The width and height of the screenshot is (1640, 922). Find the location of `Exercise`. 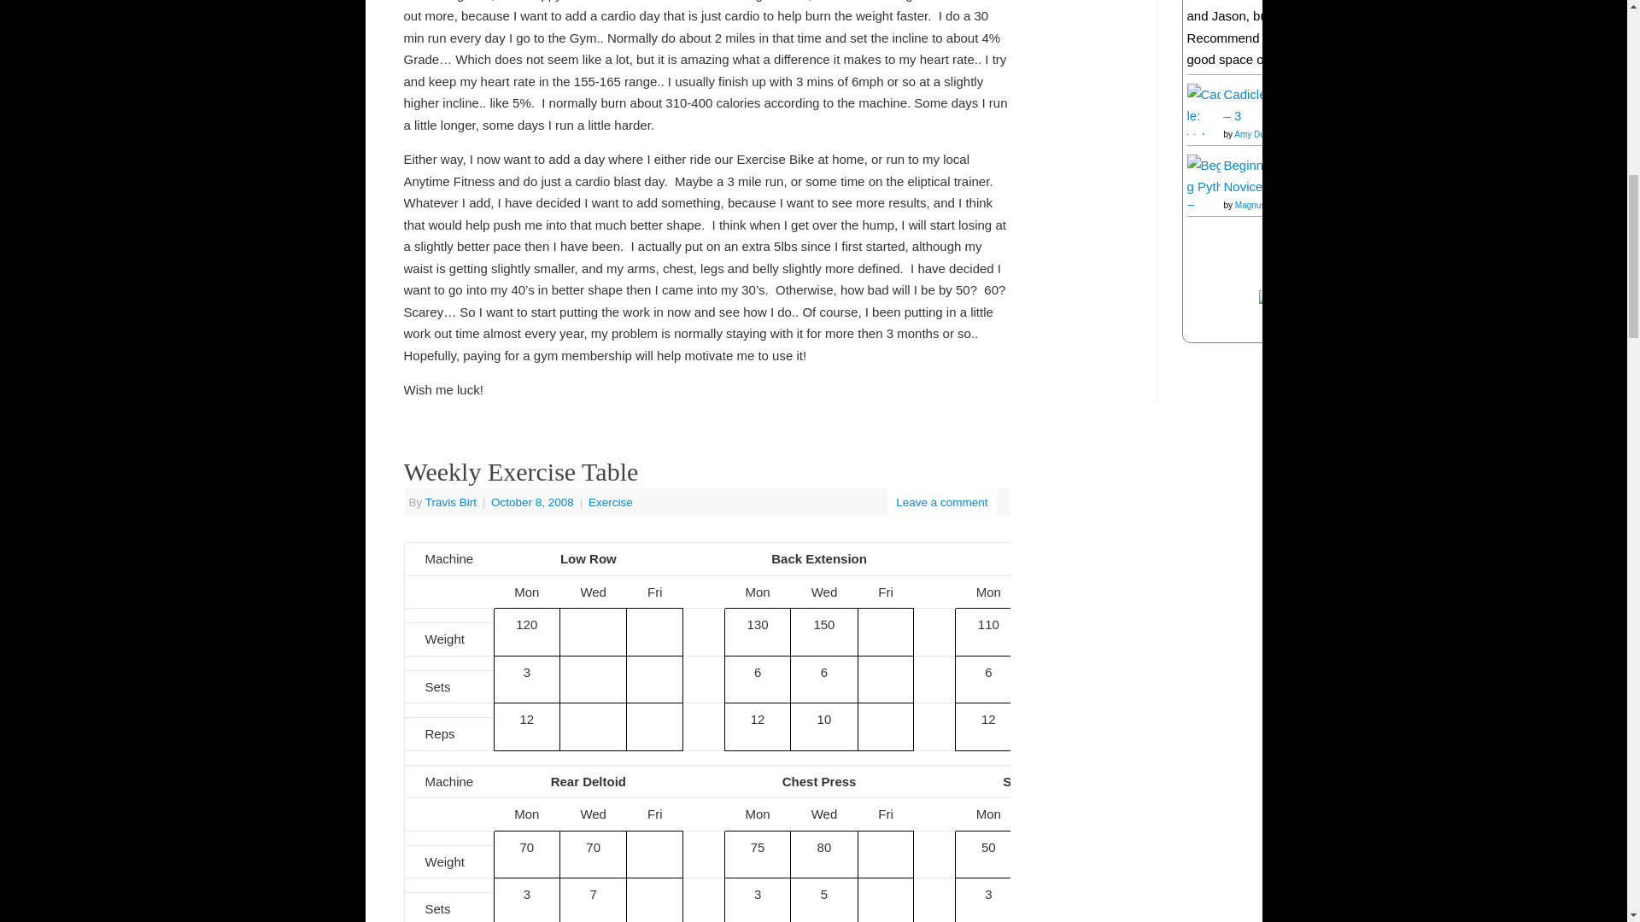

Exercise is located at coordinates (611, 502).